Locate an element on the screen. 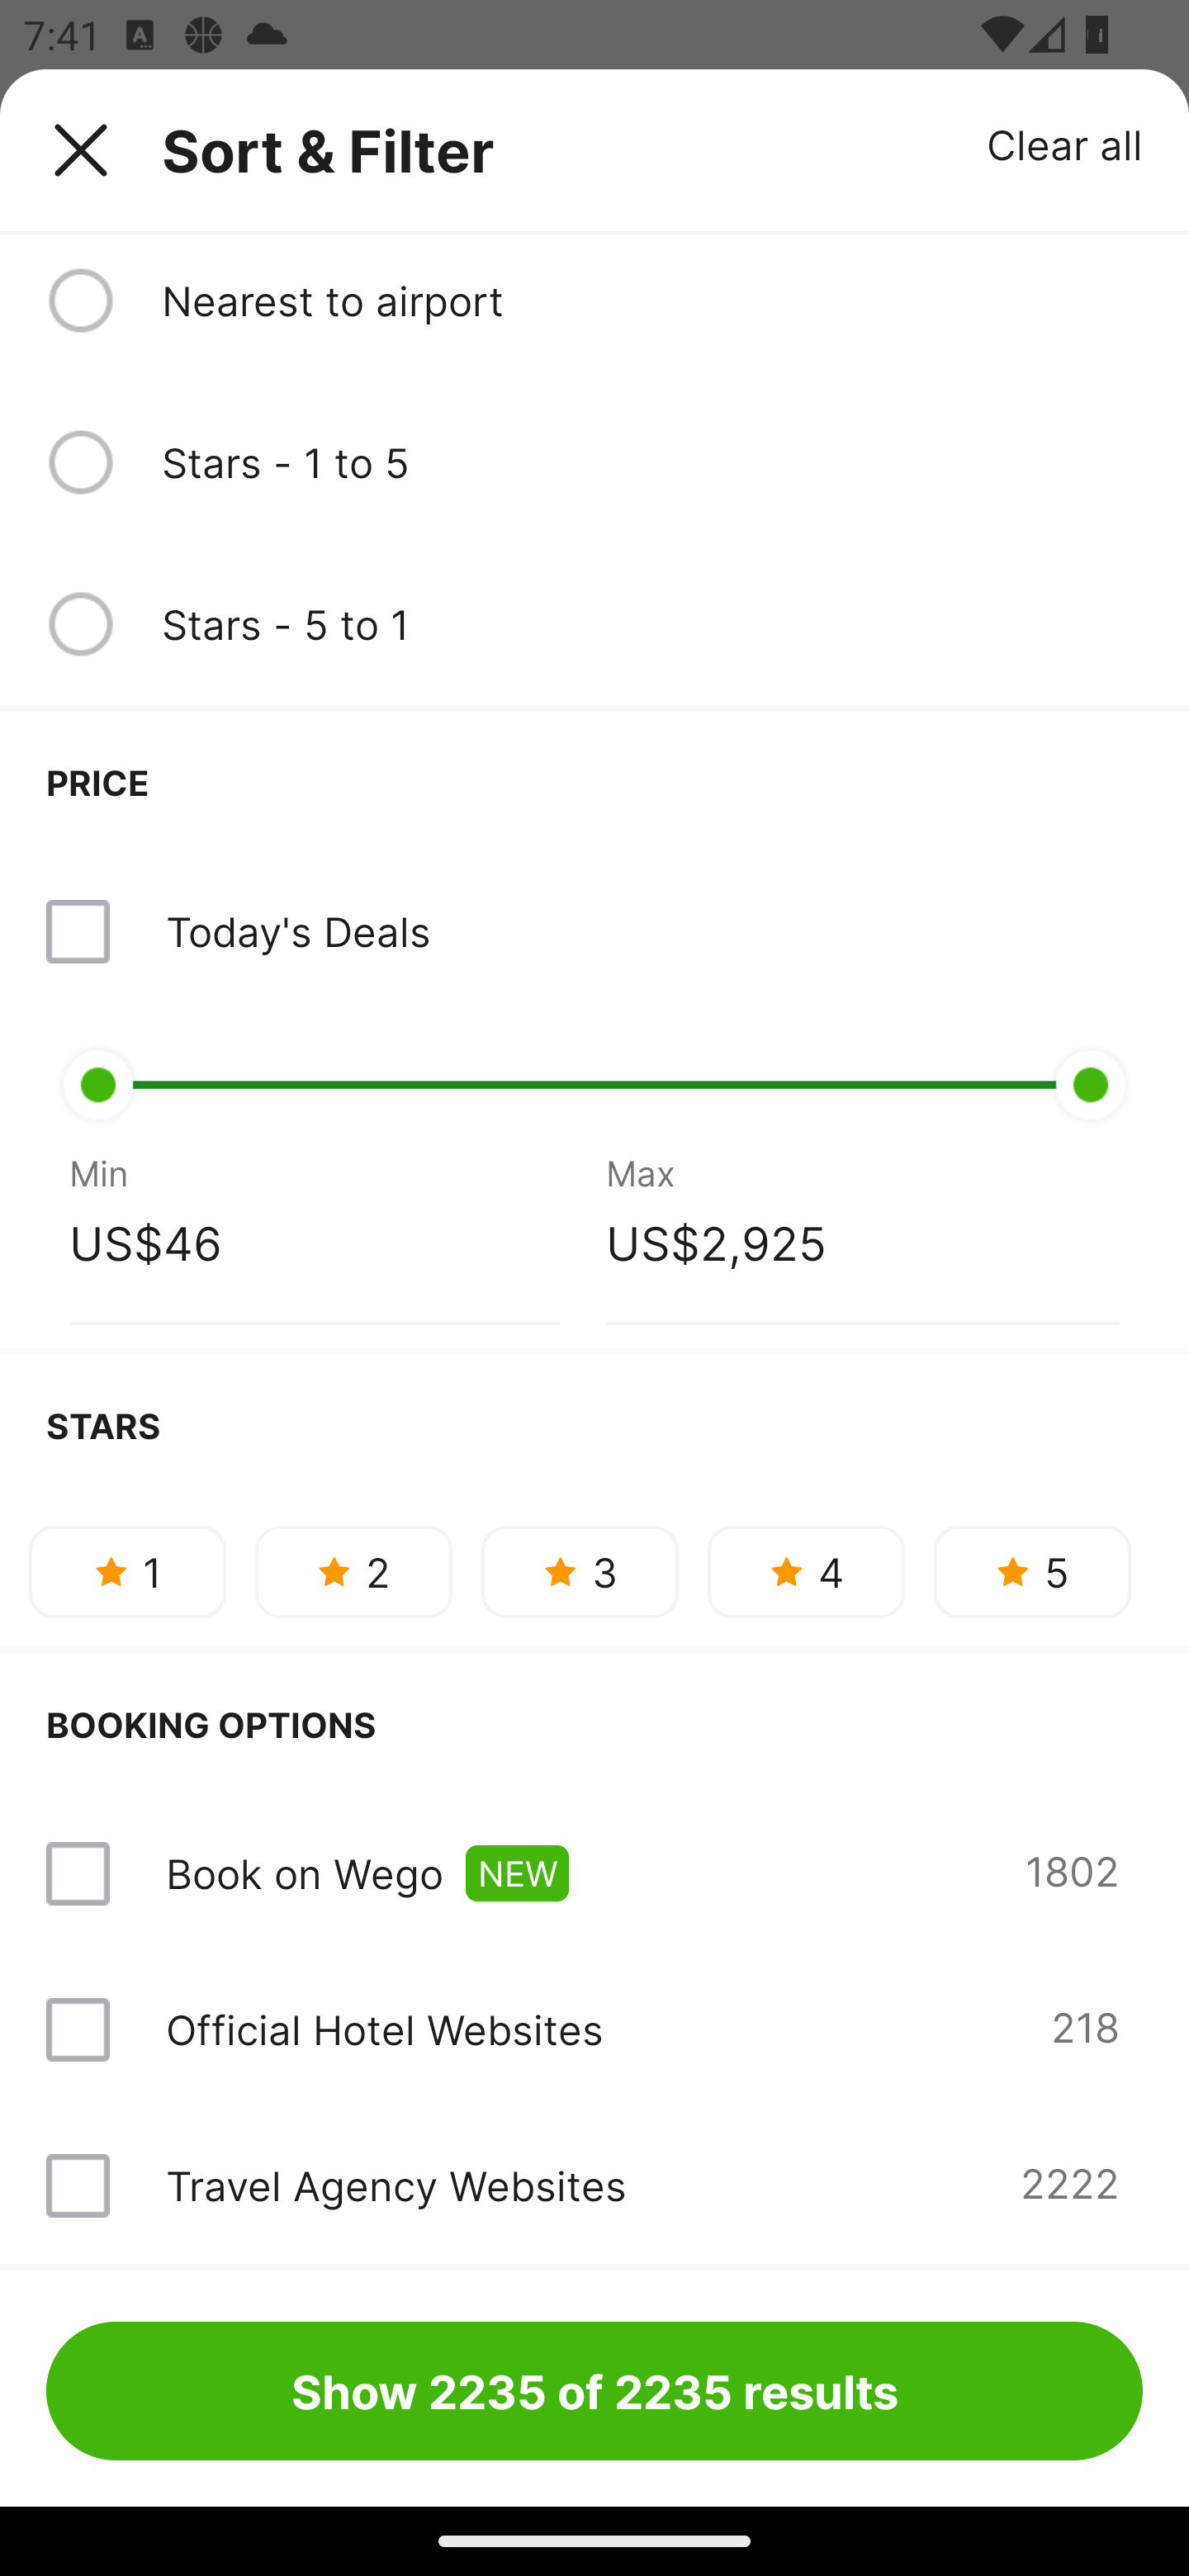 The height and width of the screenshot is (2576, 1189). Stars - 5 to 1 is located at coordinates (651, 624).